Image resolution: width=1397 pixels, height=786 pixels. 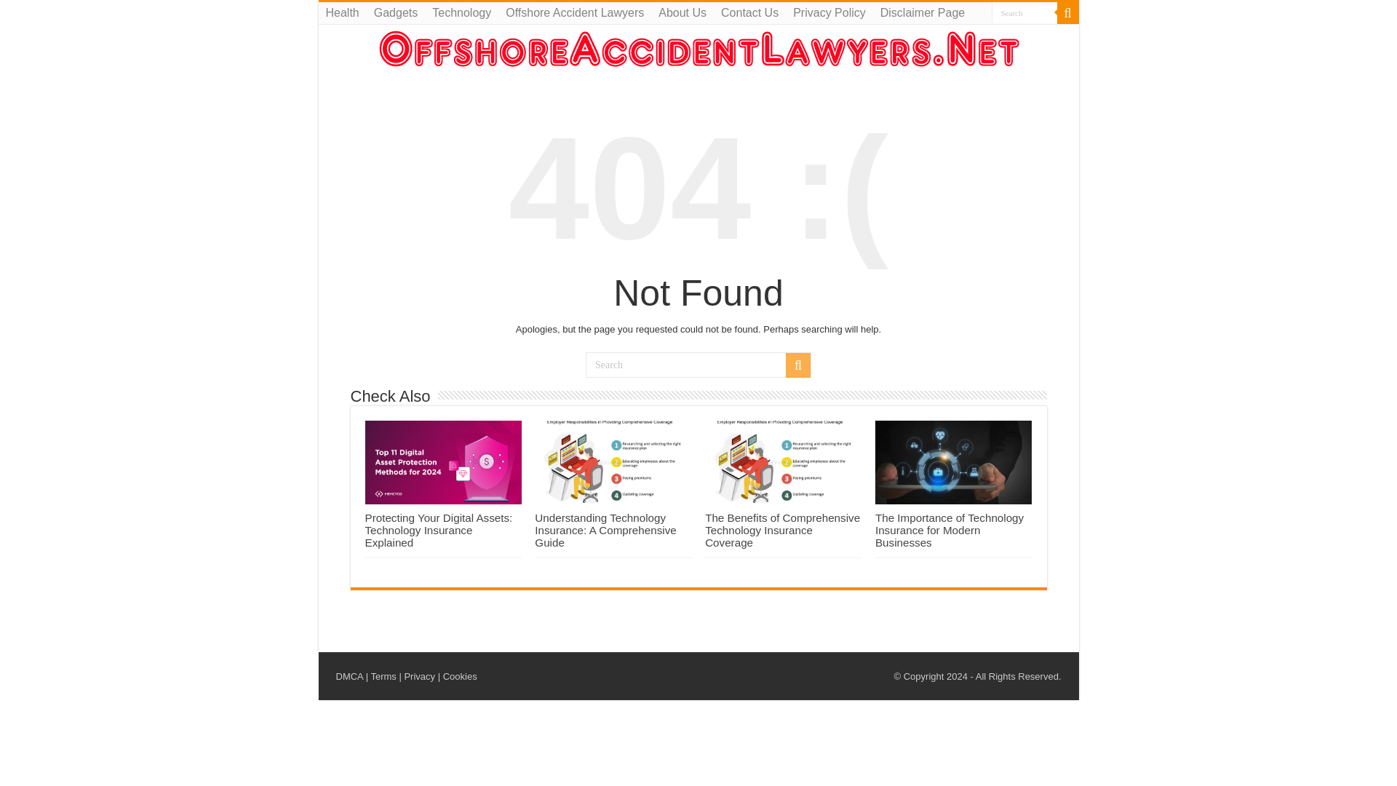 I want to click on Accident Lawyers, so click(x=698, y=48).